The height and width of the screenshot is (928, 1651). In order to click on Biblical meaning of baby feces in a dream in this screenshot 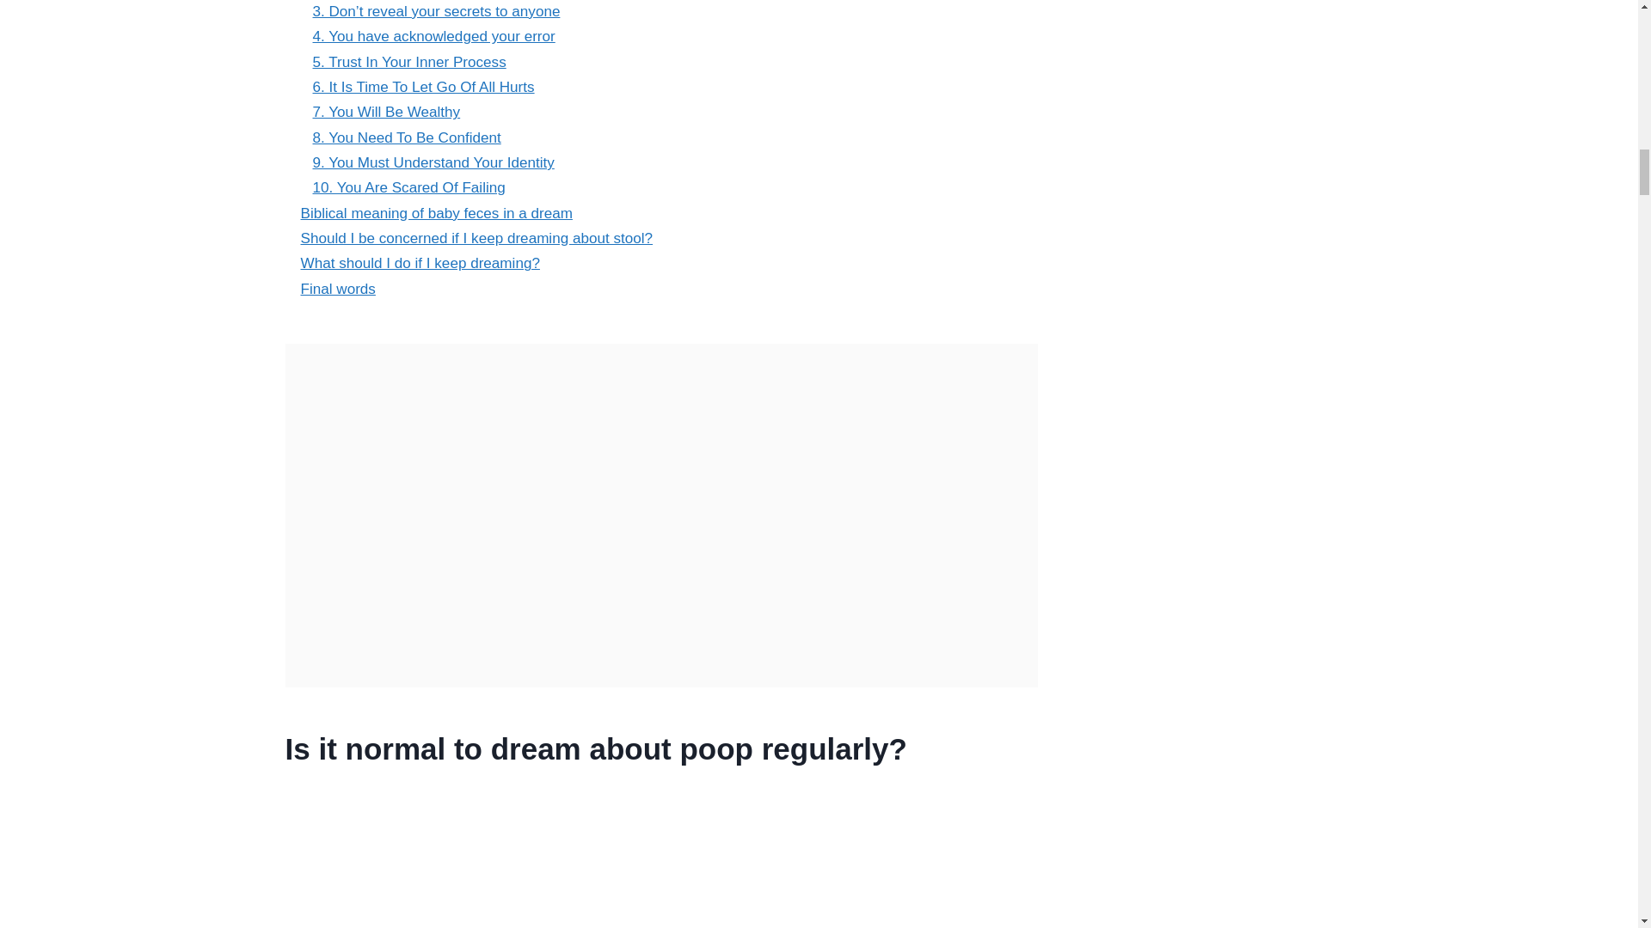, I will do `click(437, 213)`.